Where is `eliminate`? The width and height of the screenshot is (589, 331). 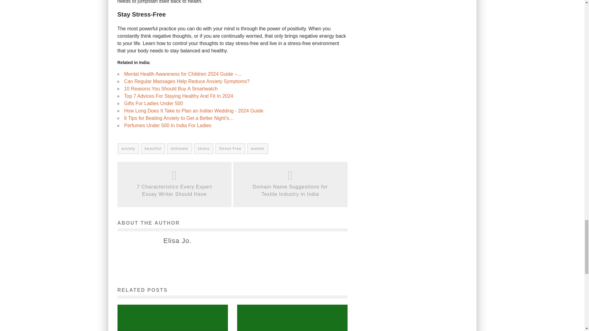
eliminate is located at coordinates (179, 148).